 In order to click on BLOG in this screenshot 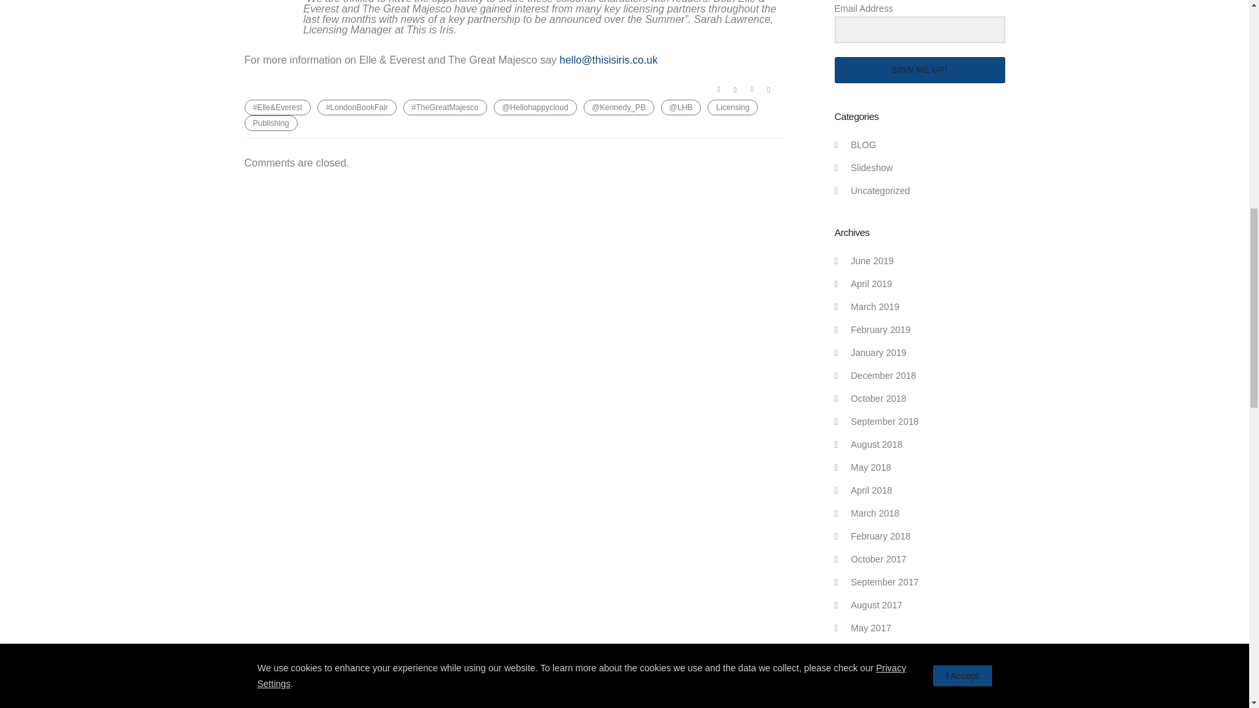, I will do `click(863, 144)`.